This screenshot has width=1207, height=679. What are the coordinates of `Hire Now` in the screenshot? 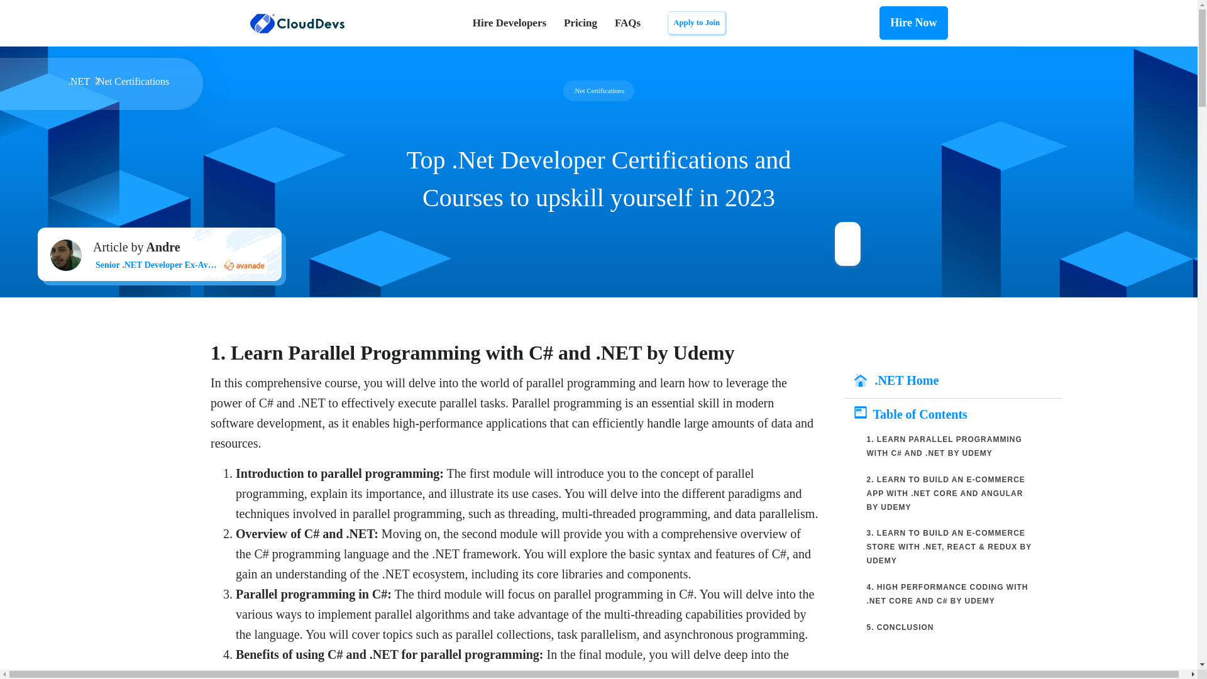 It's located at (913, 23).